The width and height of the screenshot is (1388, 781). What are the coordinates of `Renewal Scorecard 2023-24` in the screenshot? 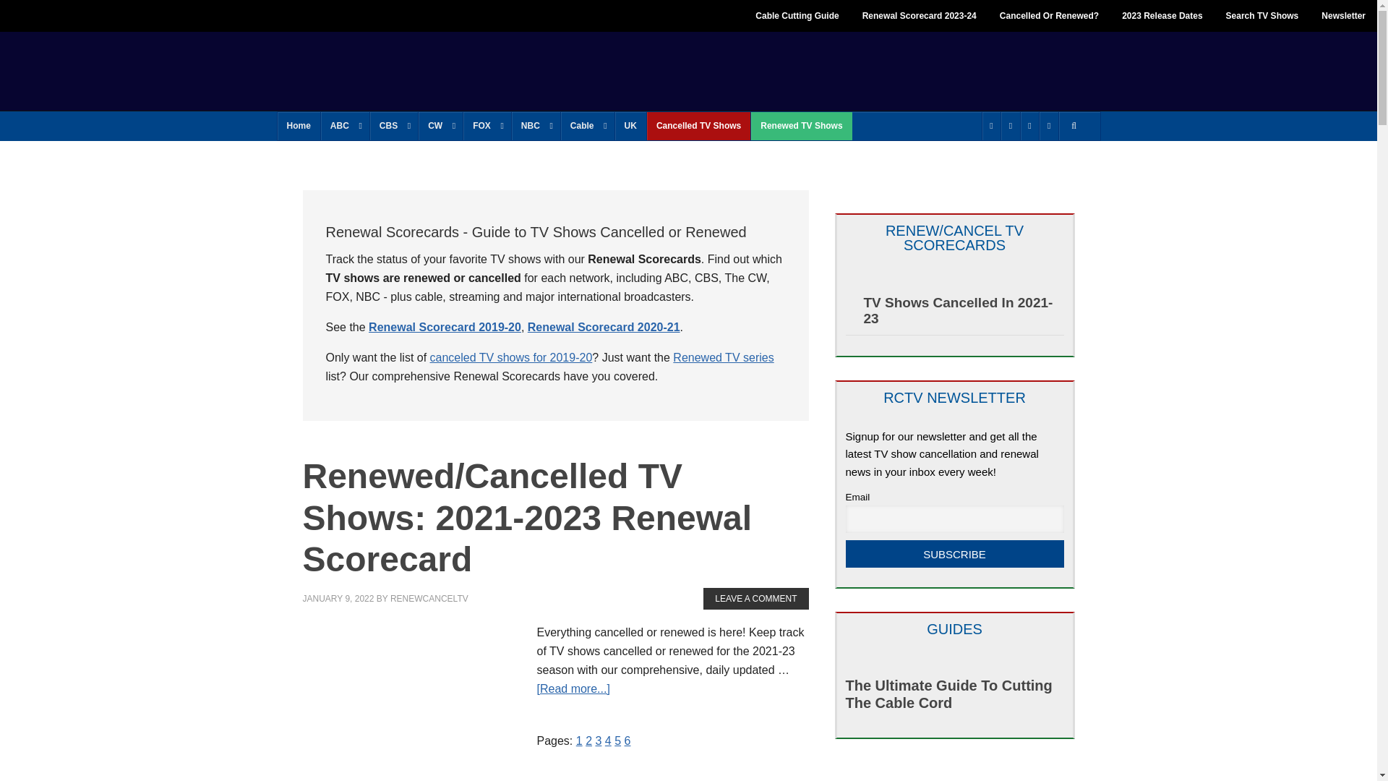 It's located at (920, 16).